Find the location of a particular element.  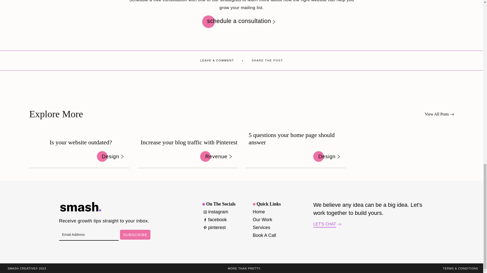

Design is located at coordinates (329, 156).